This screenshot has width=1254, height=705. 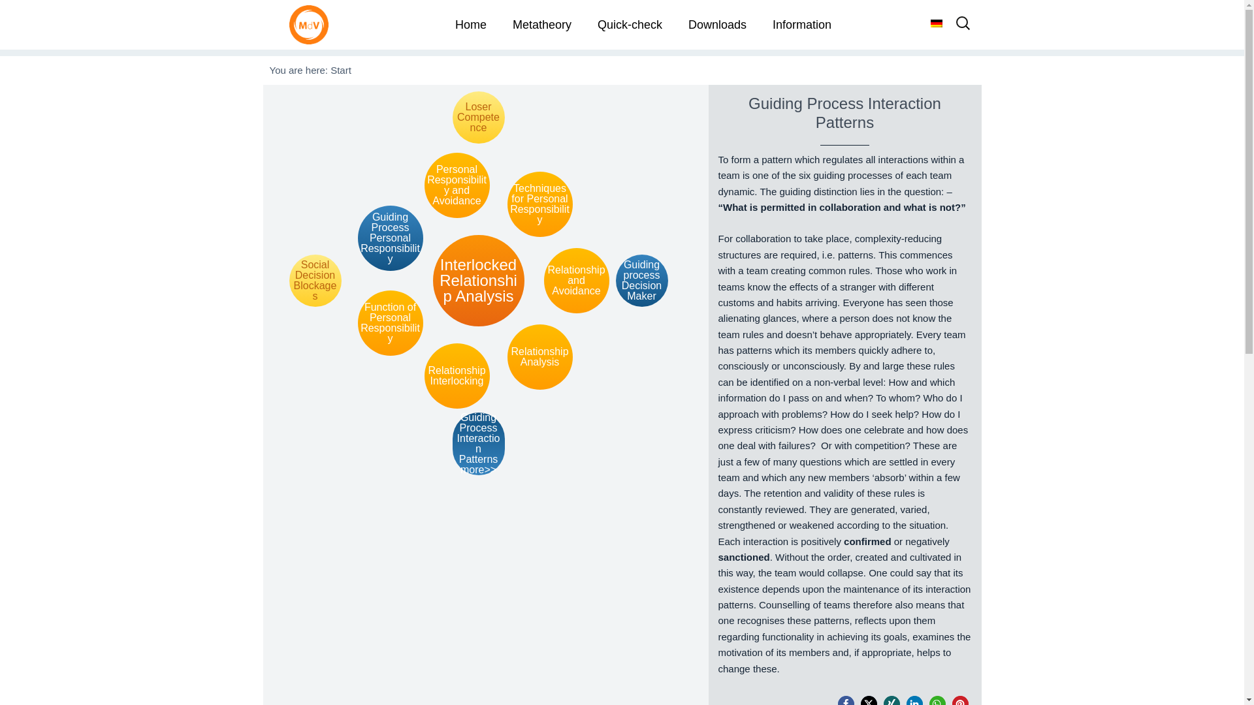 What do you see at coordinates (630, 25) in the screenshot?
I see `Quick-check` at bounding box center [630, 25].